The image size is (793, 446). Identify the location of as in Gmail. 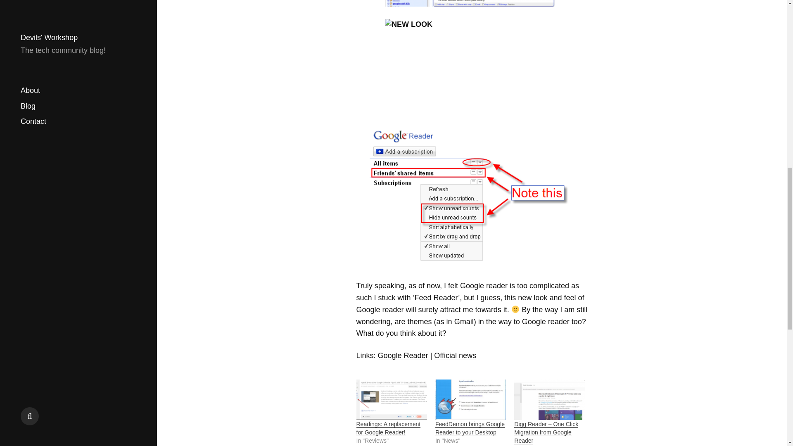
(455, 321).